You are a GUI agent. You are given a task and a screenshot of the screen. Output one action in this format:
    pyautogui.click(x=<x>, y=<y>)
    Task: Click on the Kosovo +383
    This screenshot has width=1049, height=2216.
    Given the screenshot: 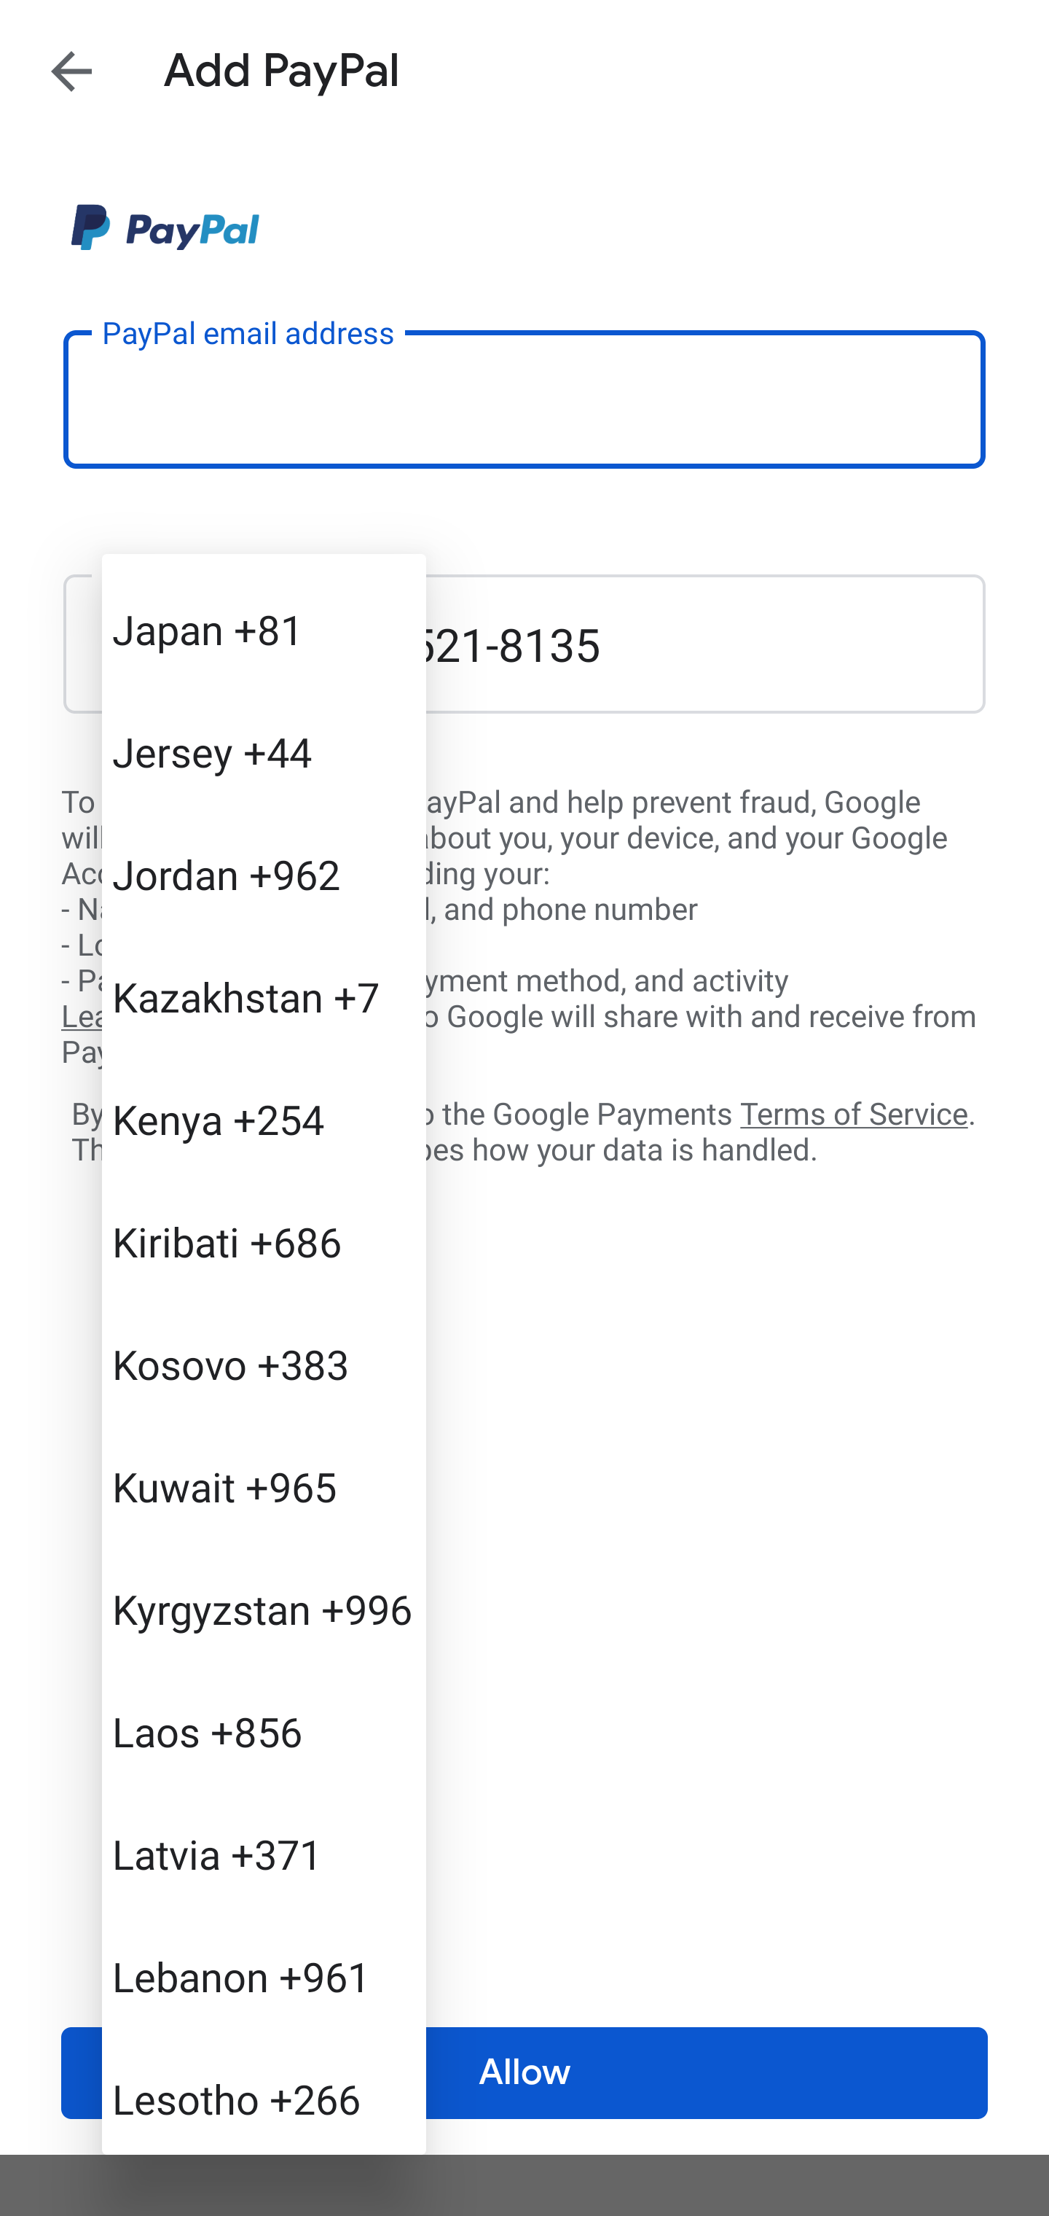 What is the action you would take?
    pyautogui.click(x=264, y=1363)
    